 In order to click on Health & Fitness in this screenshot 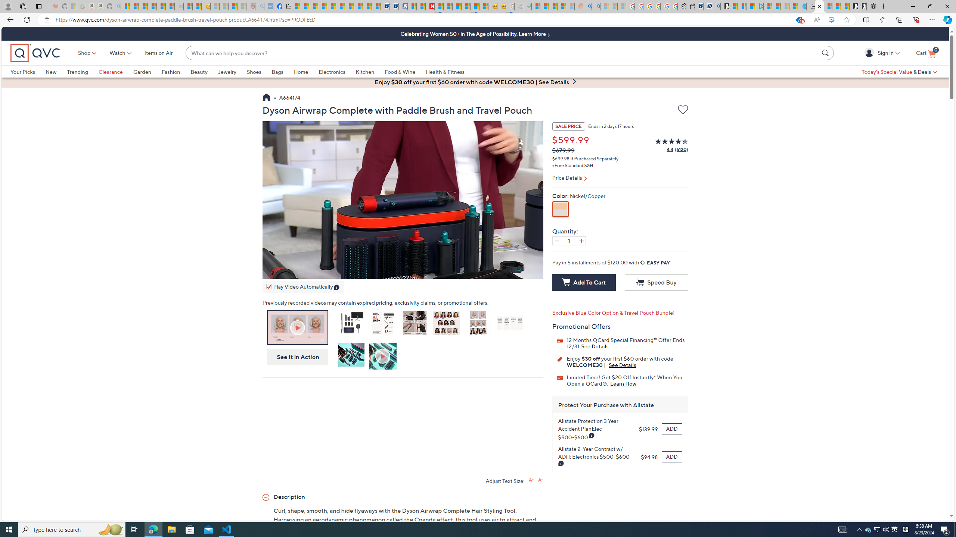, I will do `click(447, 72)`.